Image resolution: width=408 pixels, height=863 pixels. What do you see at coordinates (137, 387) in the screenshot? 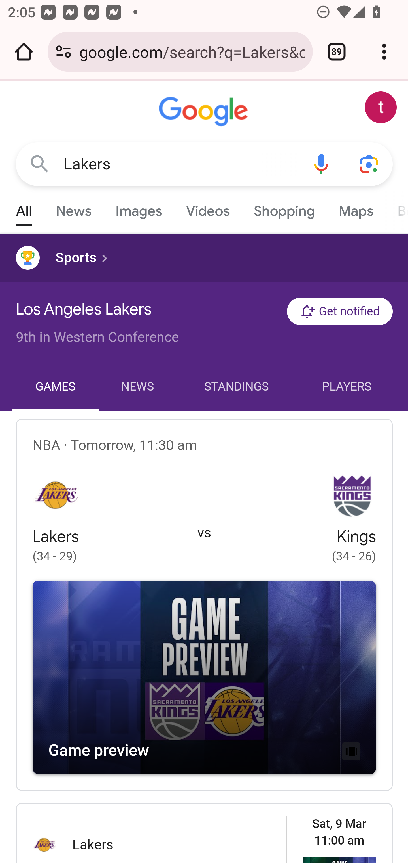
I see `NEWS` at bounding box center [137, 387].